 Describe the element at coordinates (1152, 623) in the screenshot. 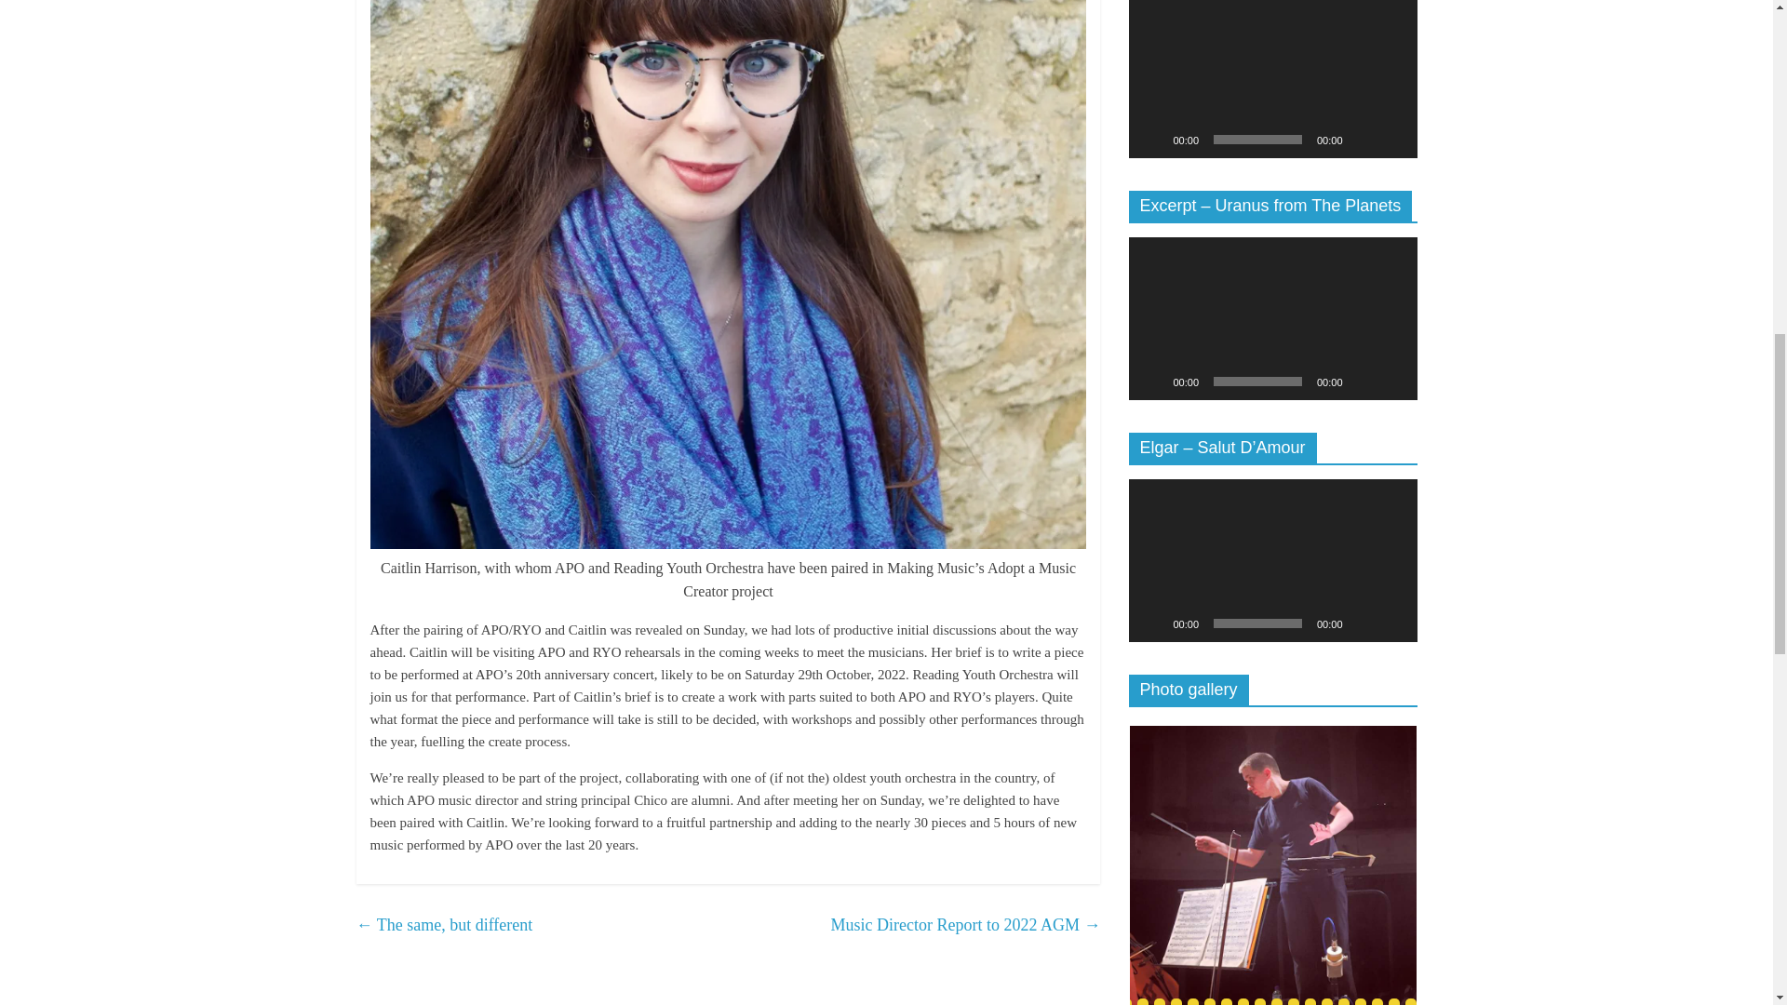

I see `Play` at that location.